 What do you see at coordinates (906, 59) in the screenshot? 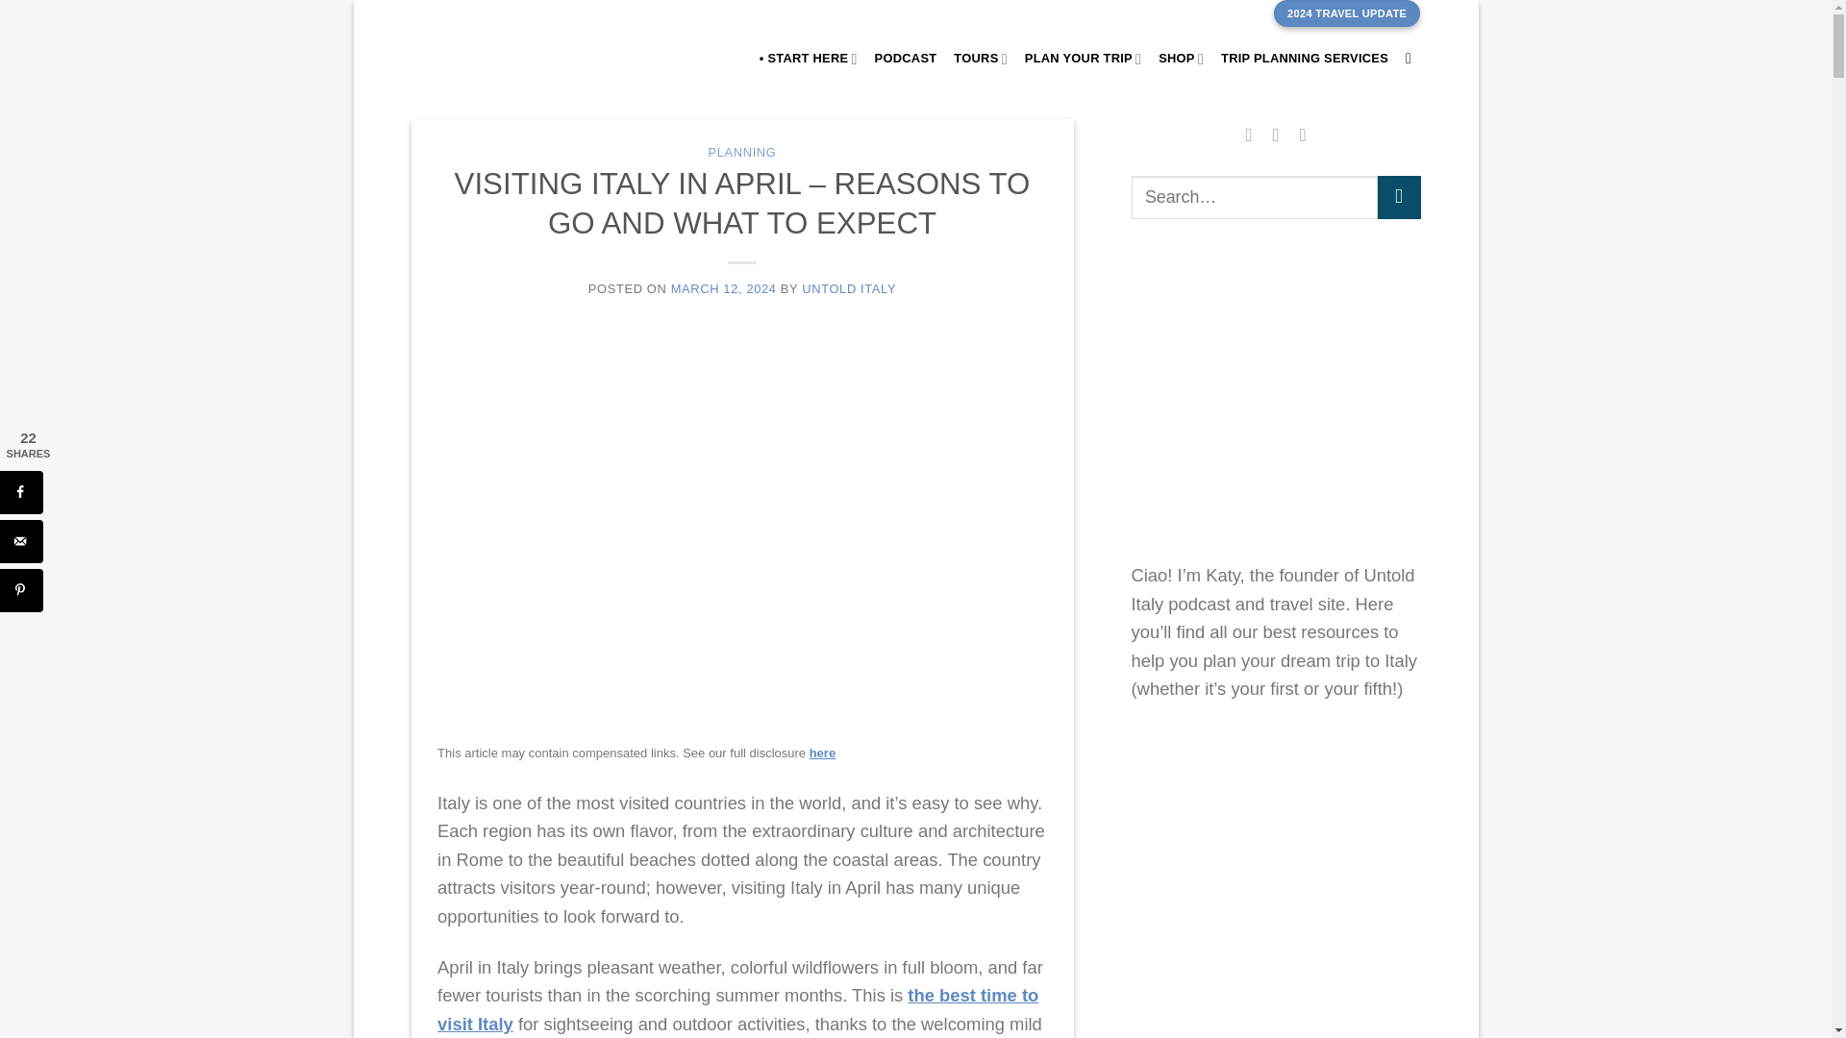
I see `PODCAST` at bounding box center [906, 59].